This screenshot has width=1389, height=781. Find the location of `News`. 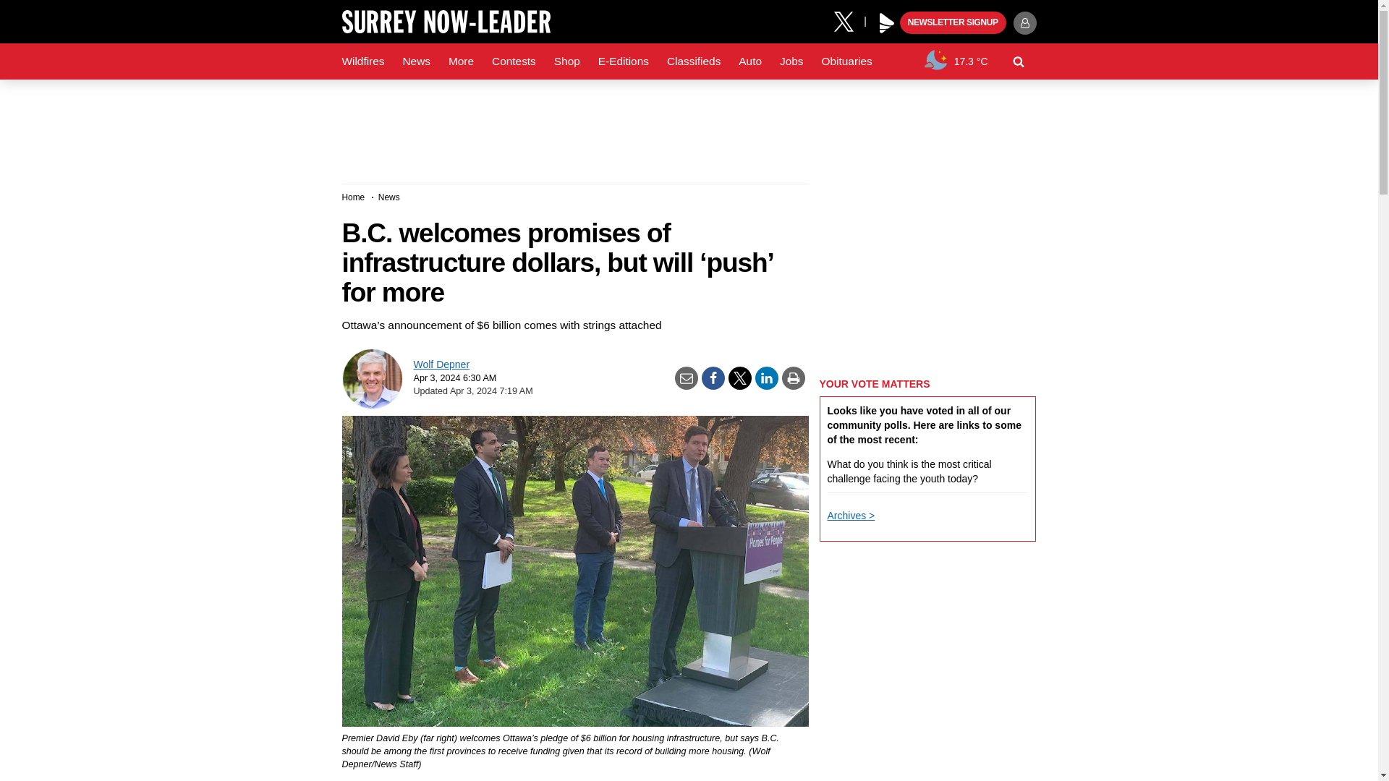

News is located at coordinates (415, 61).